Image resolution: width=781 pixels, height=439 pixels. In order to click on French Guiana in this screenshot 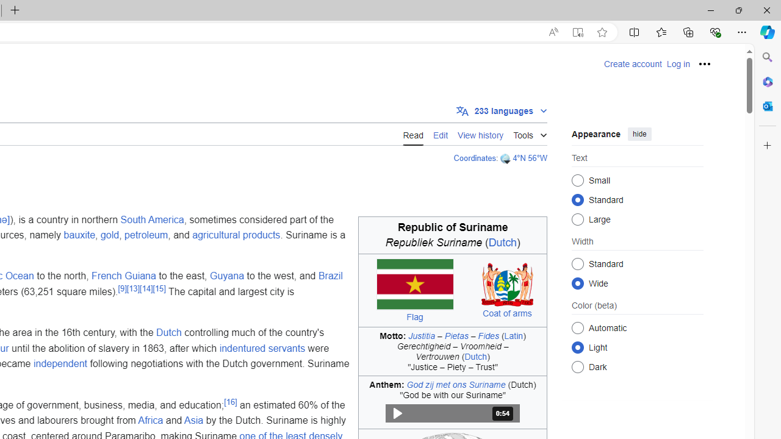, I will do `click(123, 276)`.